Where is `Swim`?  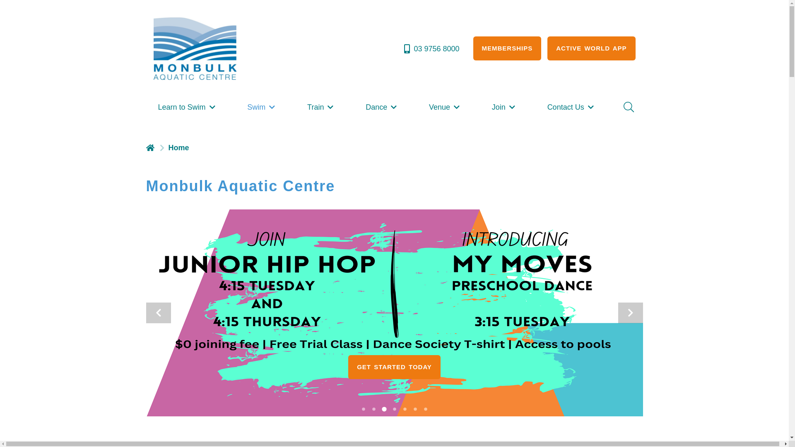
Swim is located at coordinates (262, 107).